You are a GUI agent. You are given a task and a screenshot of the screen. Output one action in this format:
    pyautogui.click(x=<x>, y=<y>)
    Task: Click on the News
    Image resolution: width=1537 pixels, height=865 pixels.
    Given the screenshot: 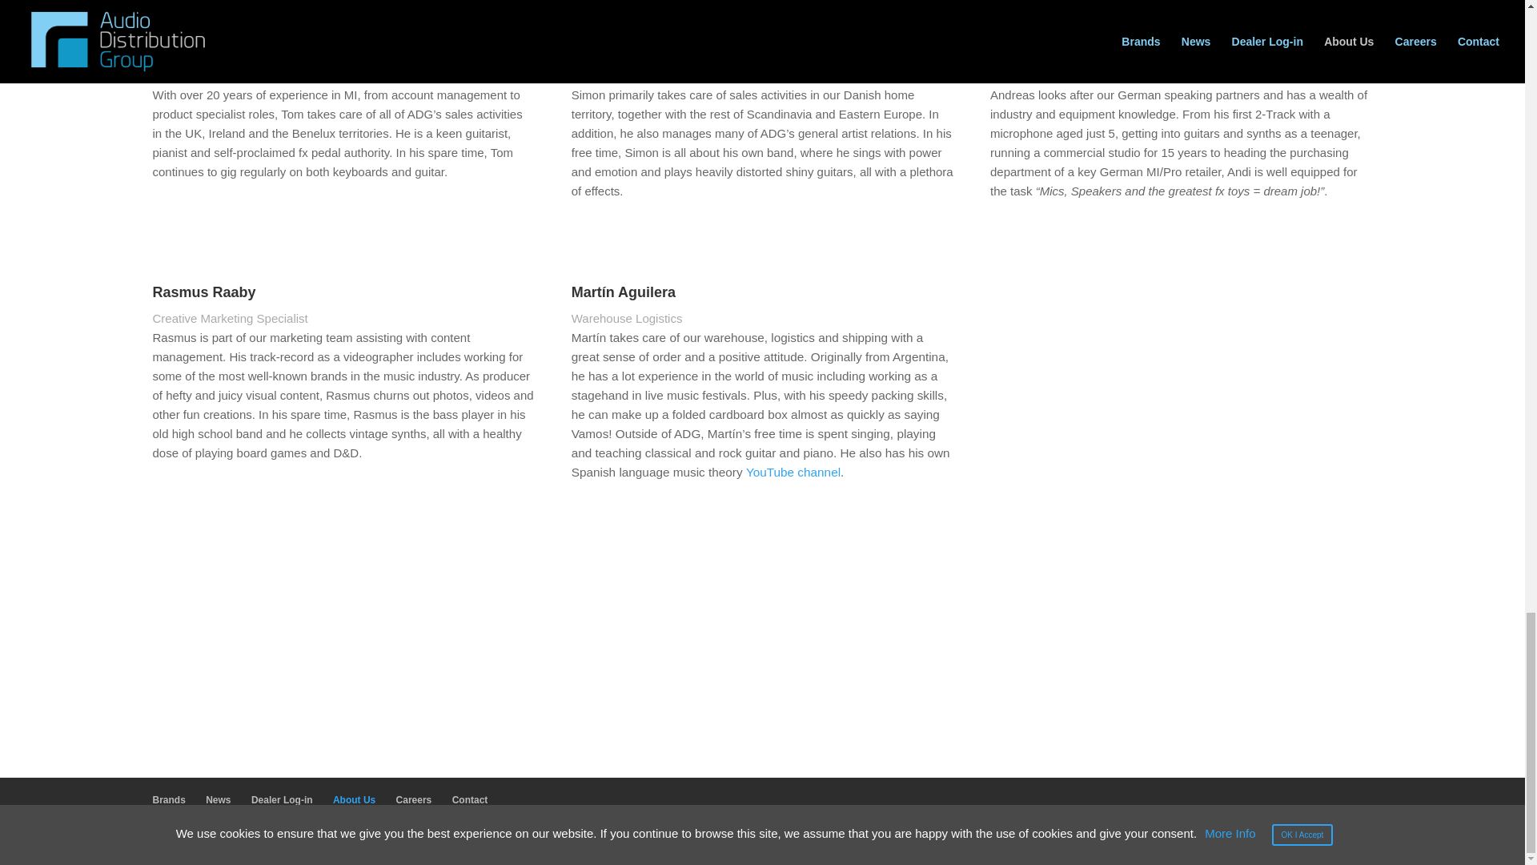 What is the action you would take?
    pyautogui.click(x=218, y=799)
    